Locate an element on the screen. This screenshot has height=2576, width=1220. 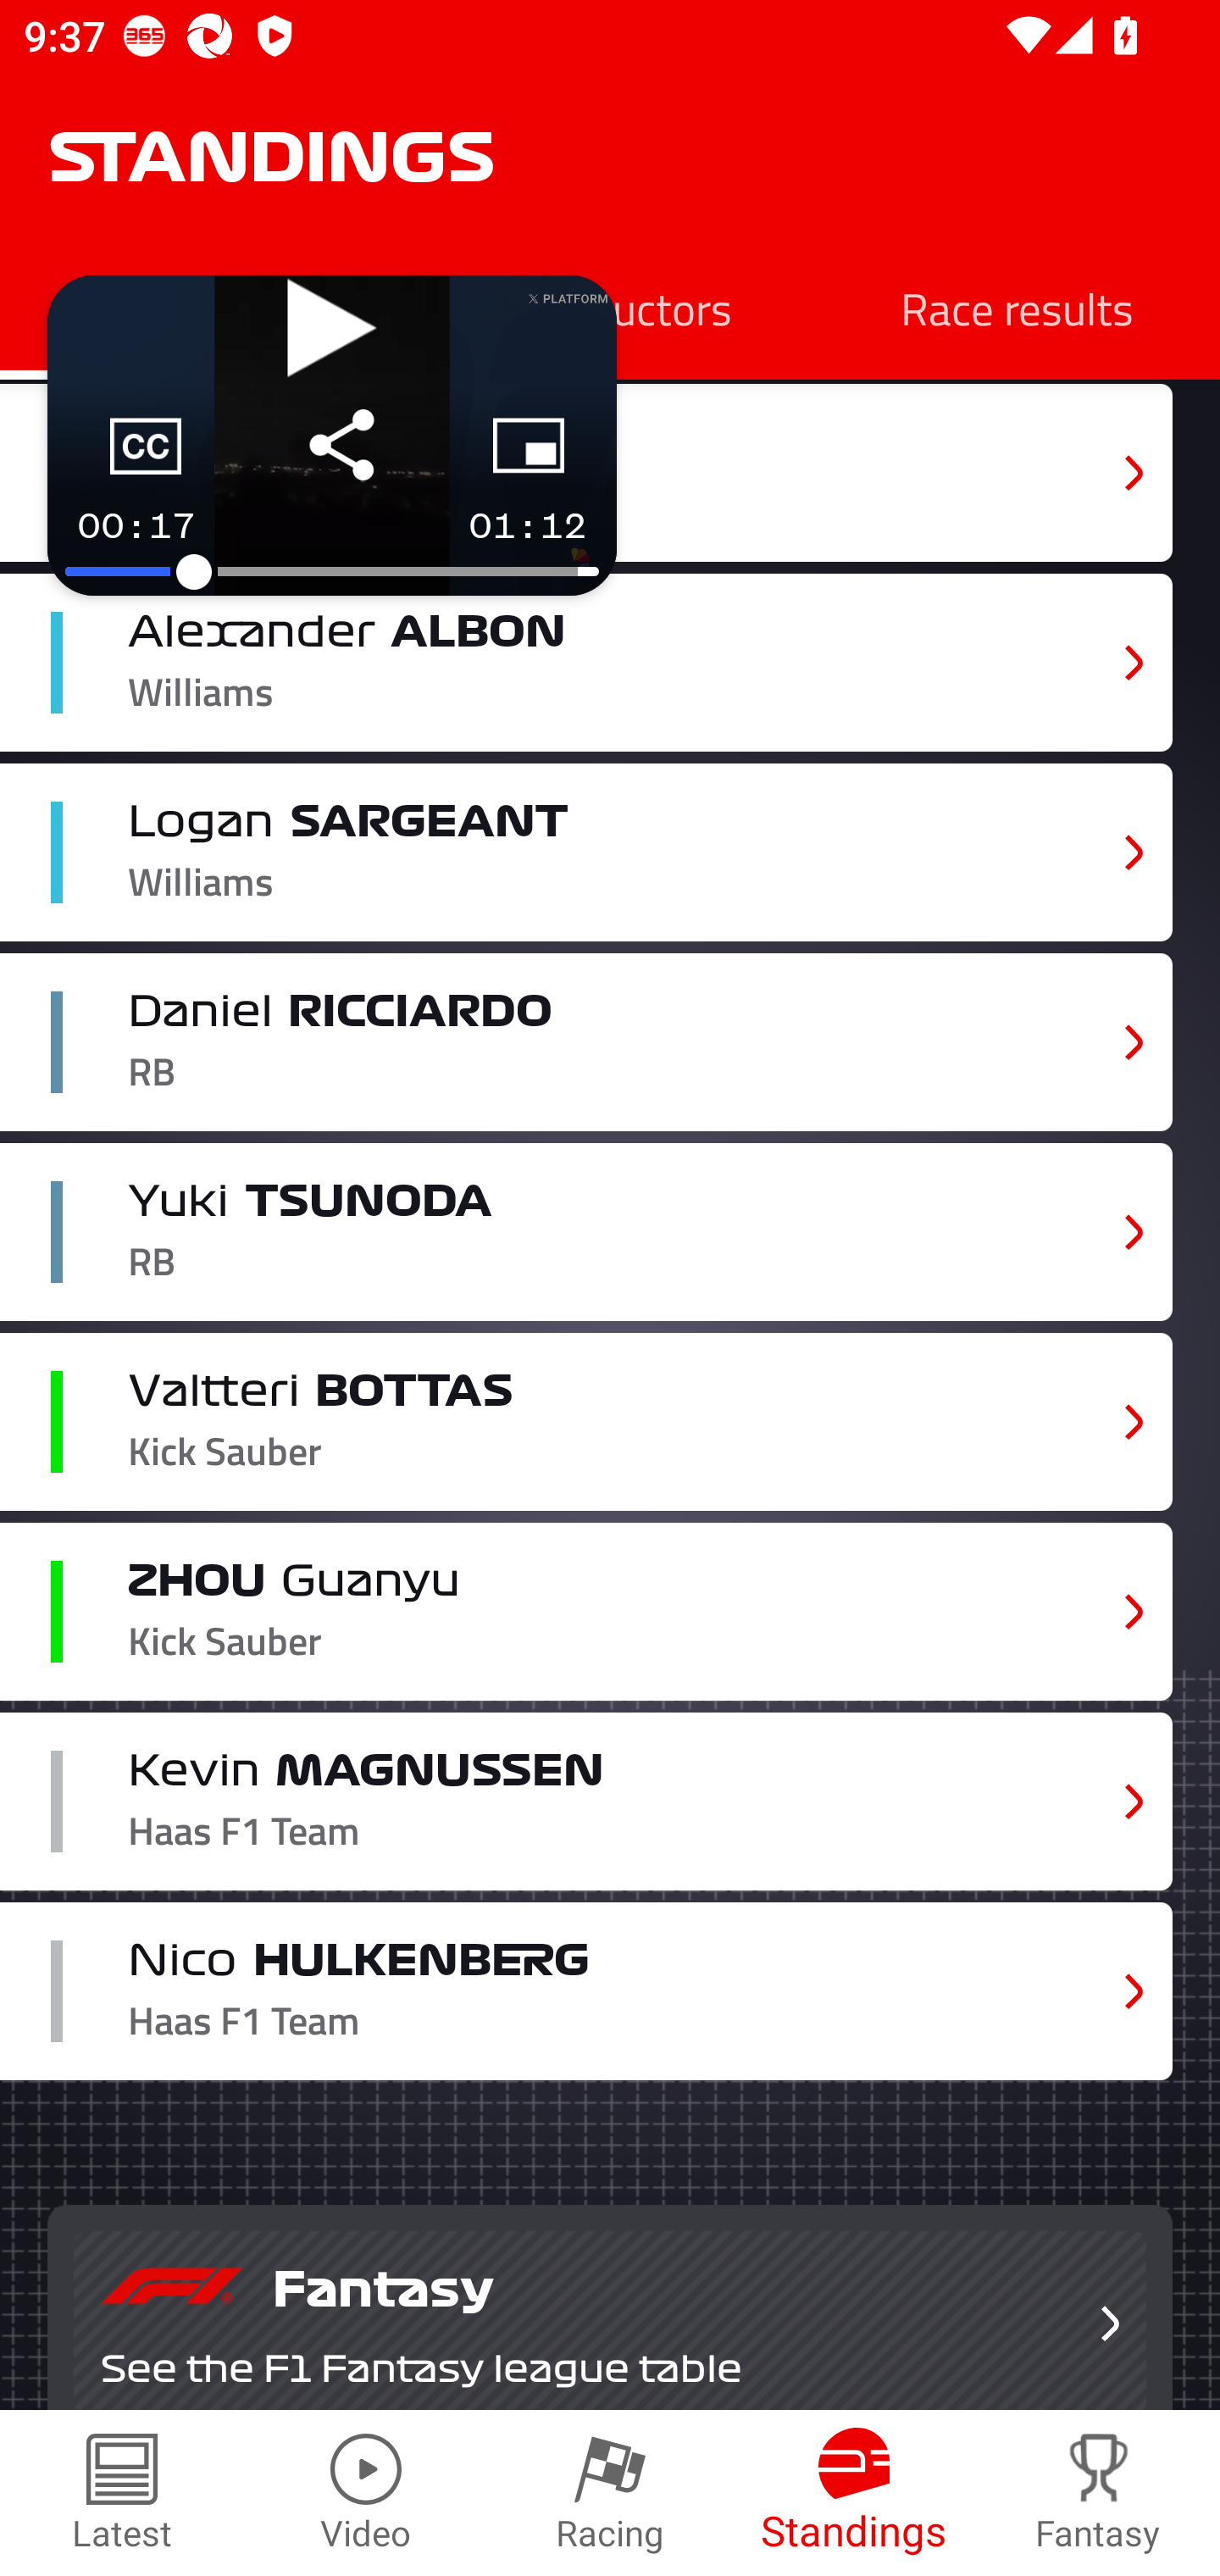
Valtteri BOTTAS Kick Sauber is located at coordinates (586, 1422).